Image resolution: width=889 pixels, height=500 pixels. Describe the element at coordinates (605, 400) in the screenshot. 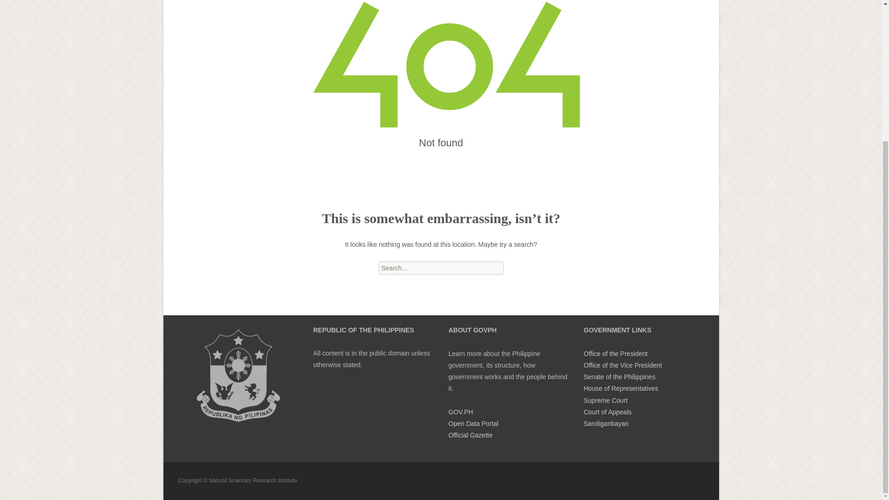

I see `Supreme Court` at that location.